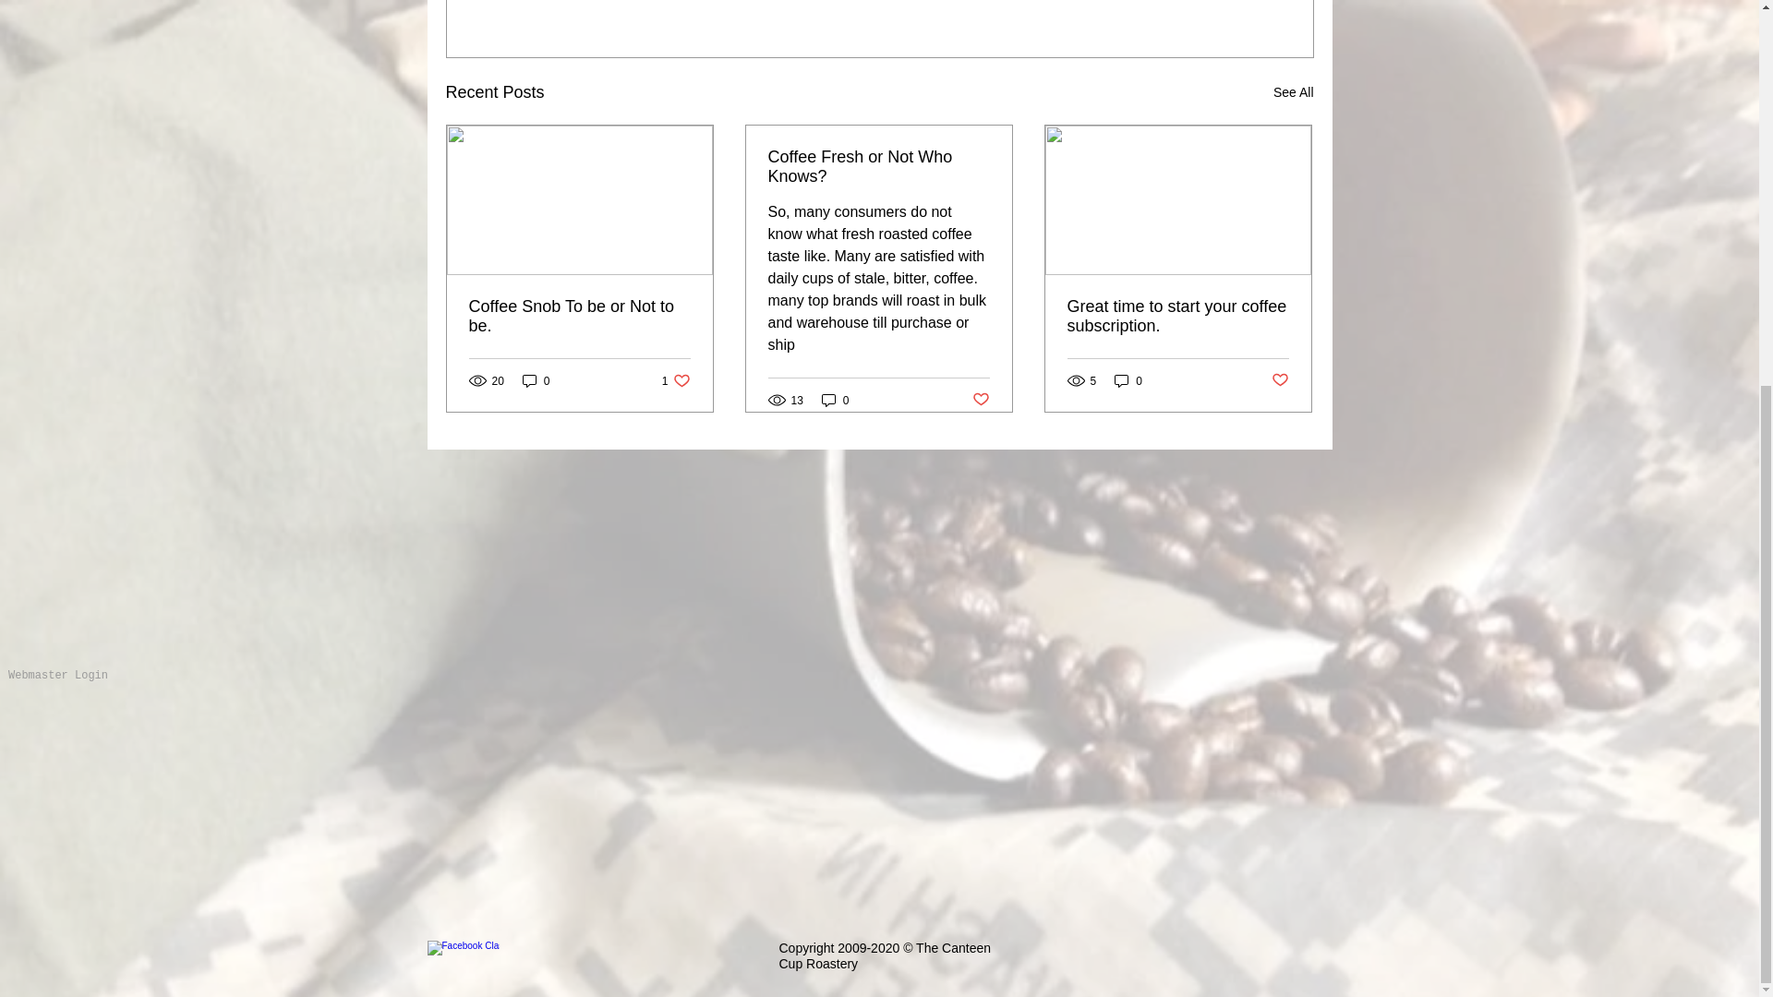 The width and height of the screenshot is (1773, 997). What do you see at coordinates (981, 400) in the screenshot?
I see `Post not marked as liked` at bounding box center [981, 400].